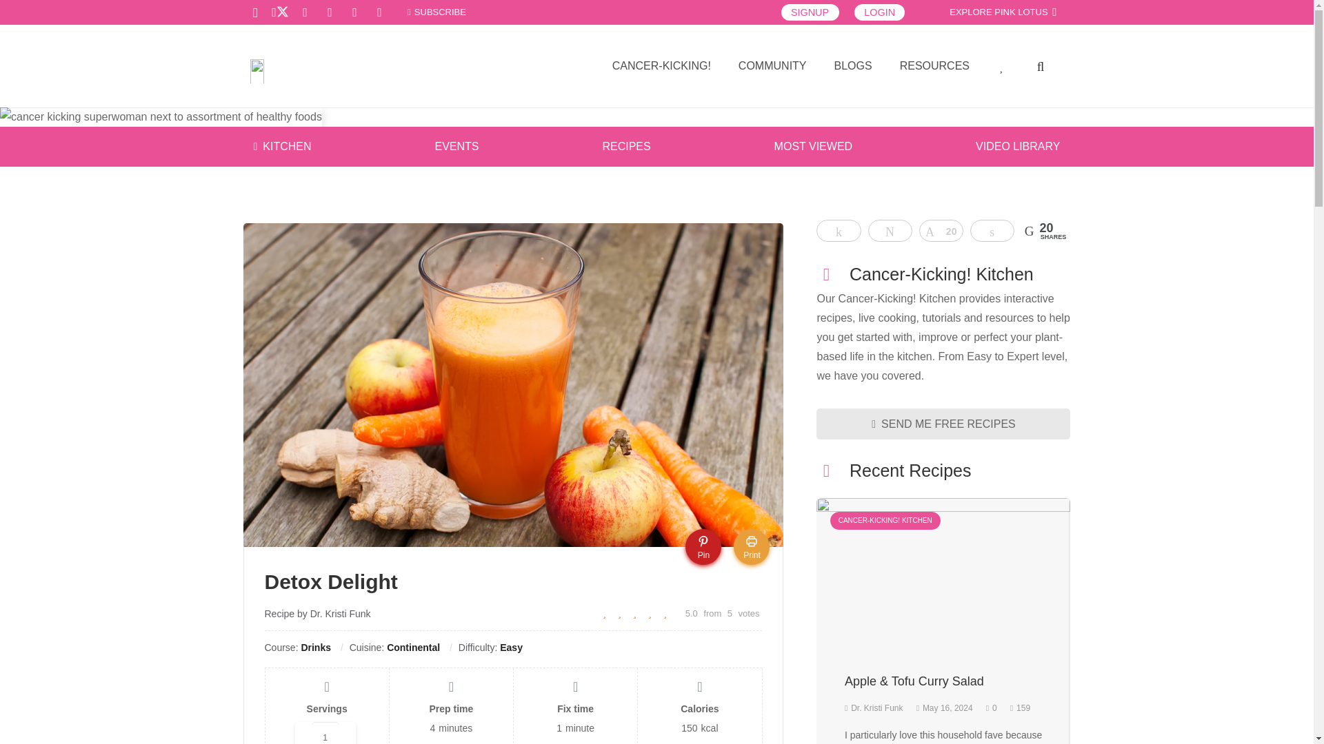  Describe the element at coordinates (772, 66) in the screenshot. I see `COMMUNITY` at that location.